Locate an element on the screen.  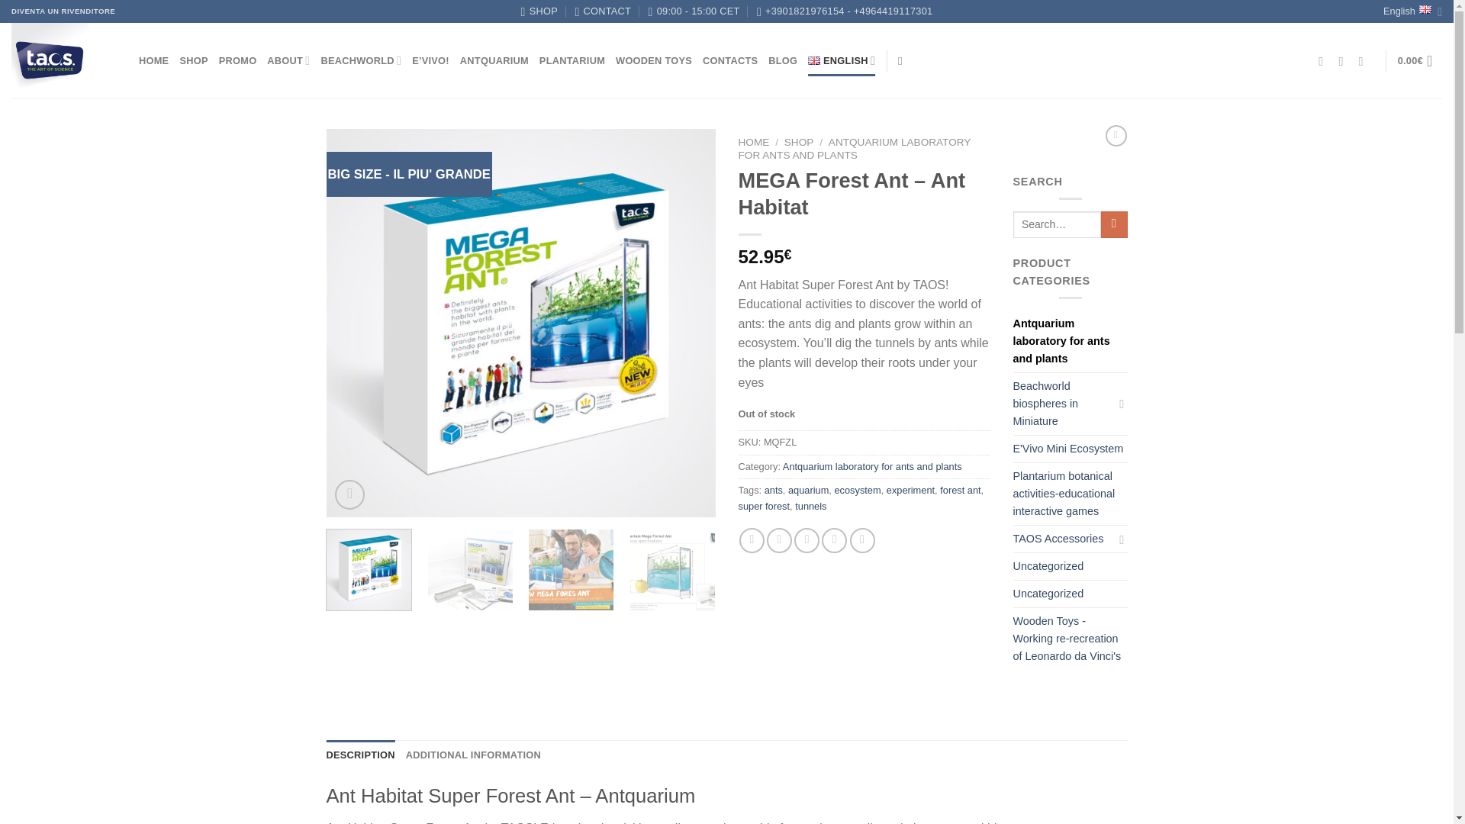
CONTACTS is located at coordinates (729, 61).